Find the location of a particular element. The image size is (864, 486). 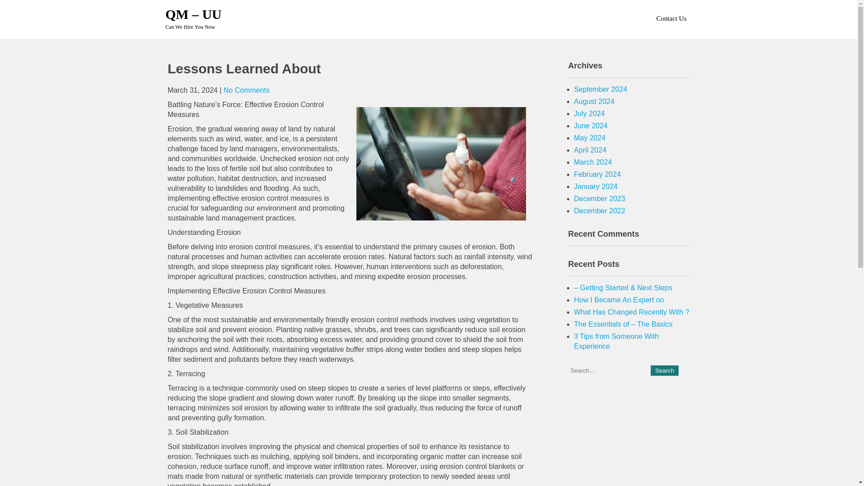

3 Tips from Someone With Experience is located at coordinates (616, 341).